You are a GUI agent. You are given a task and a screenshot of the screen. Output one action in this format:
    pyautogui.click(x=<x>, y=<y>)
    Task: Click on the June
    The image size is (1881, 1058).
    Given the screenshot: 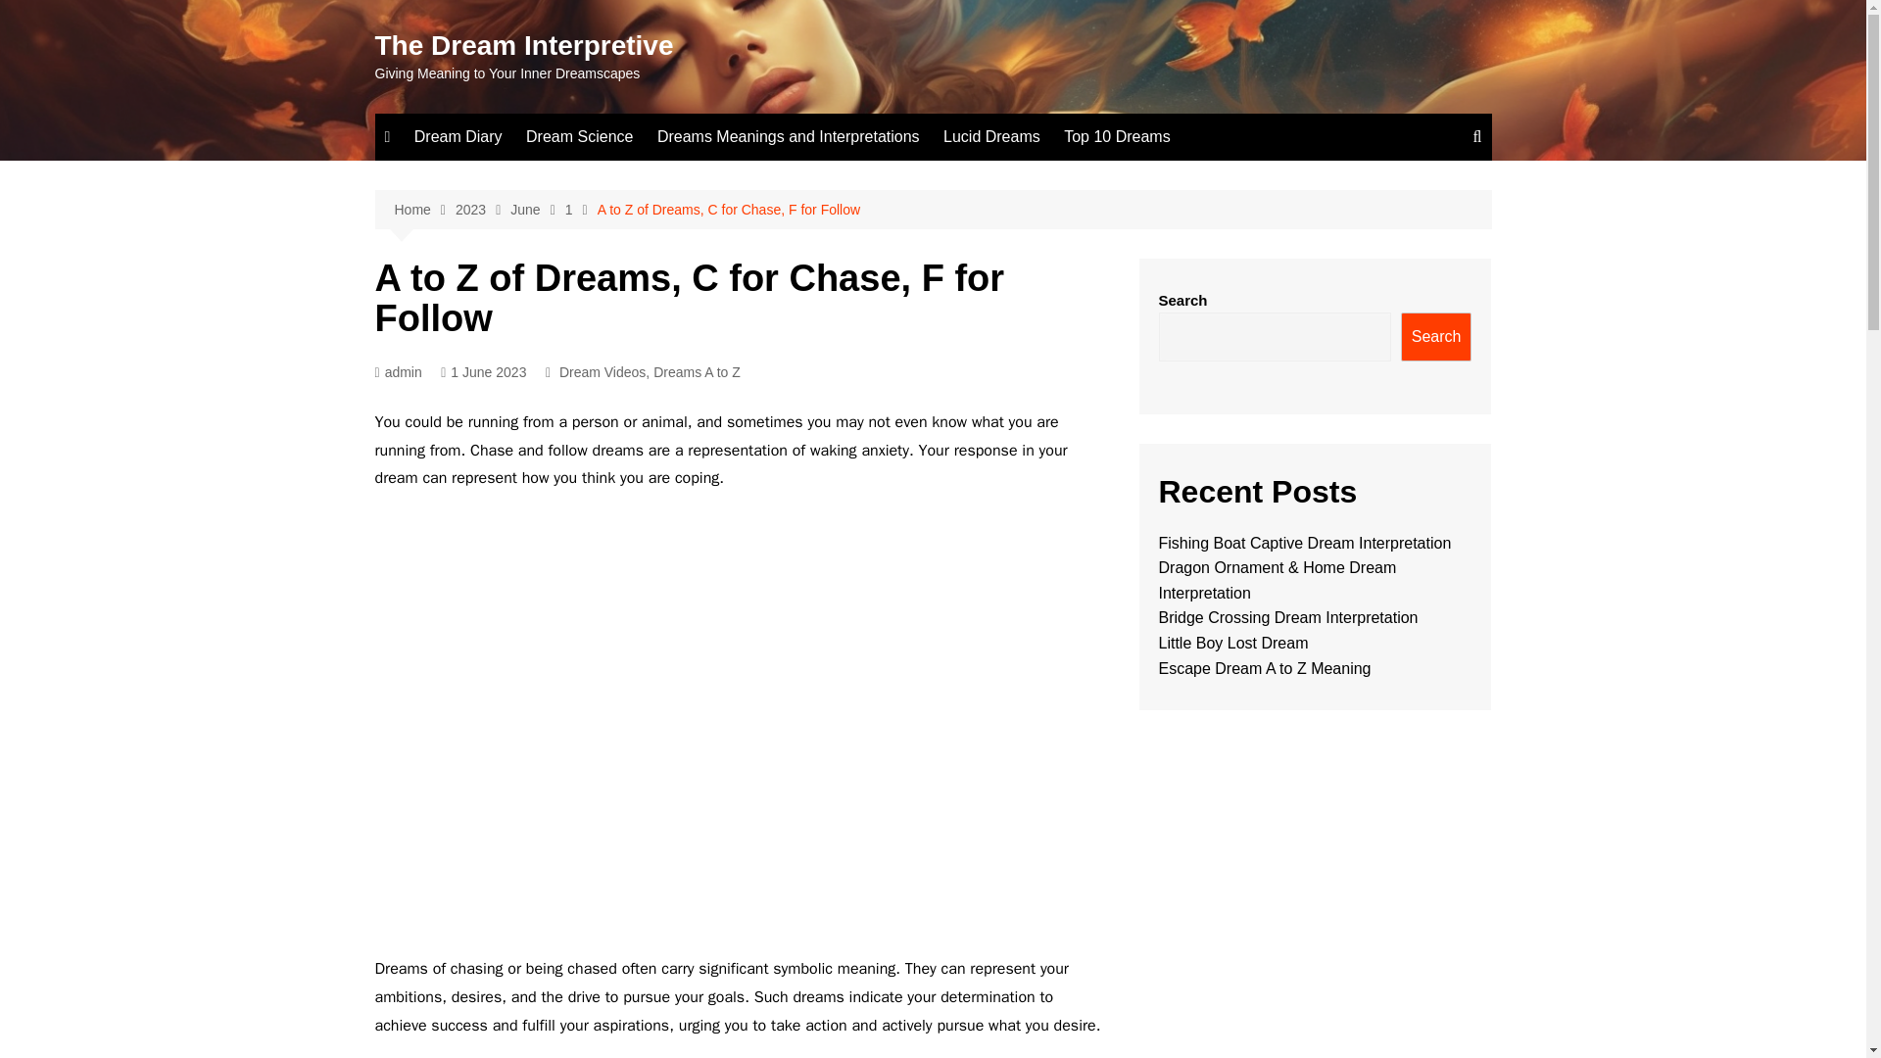 What is the action you would take?
    pyautogui.click(x=537, y=210)
    